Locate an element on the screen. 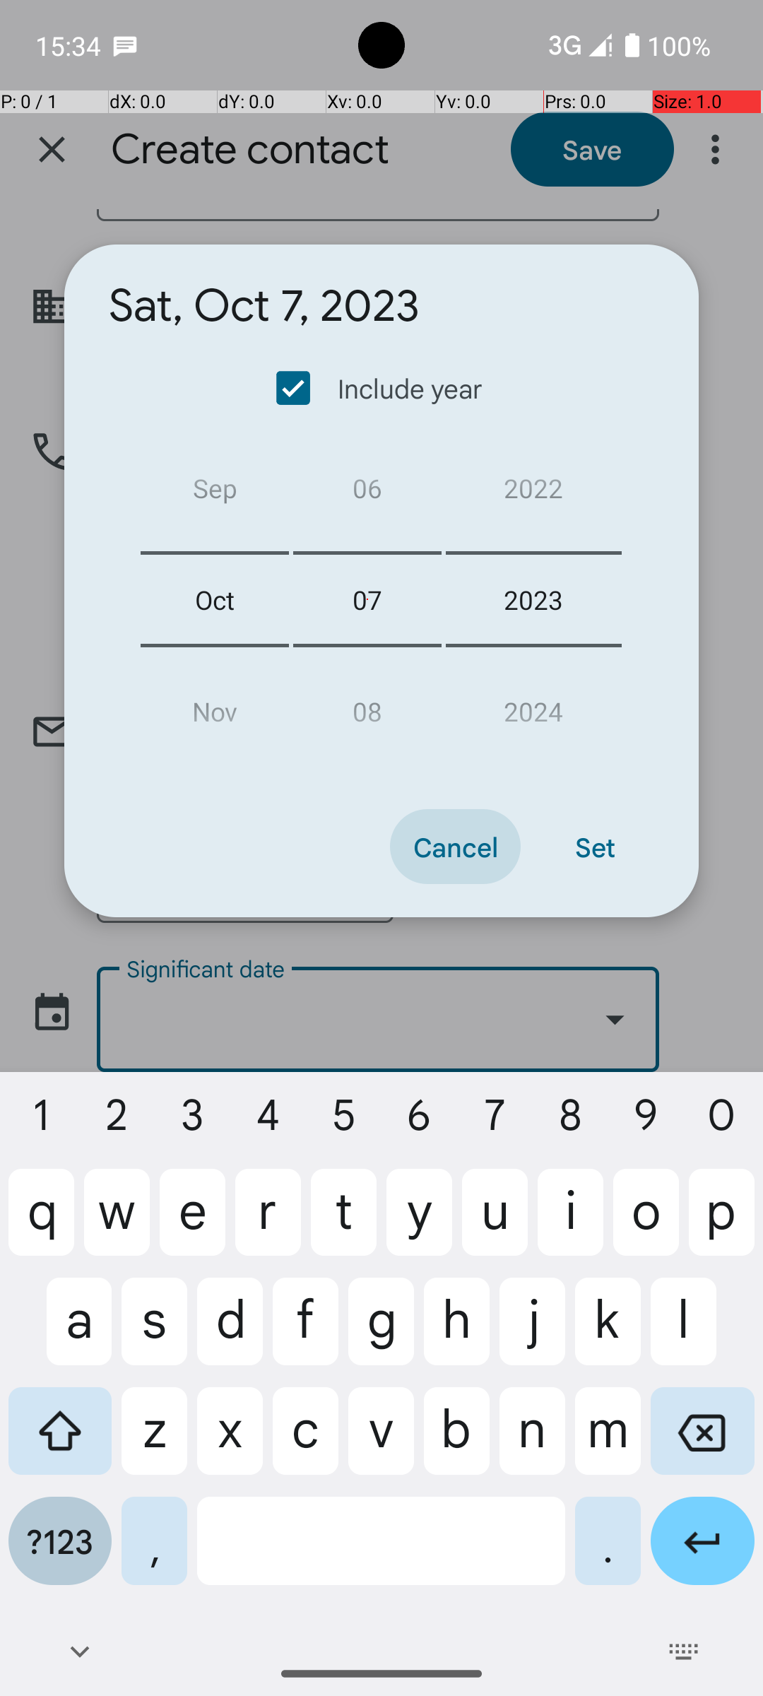  Set is located at coordinates (595, 847).